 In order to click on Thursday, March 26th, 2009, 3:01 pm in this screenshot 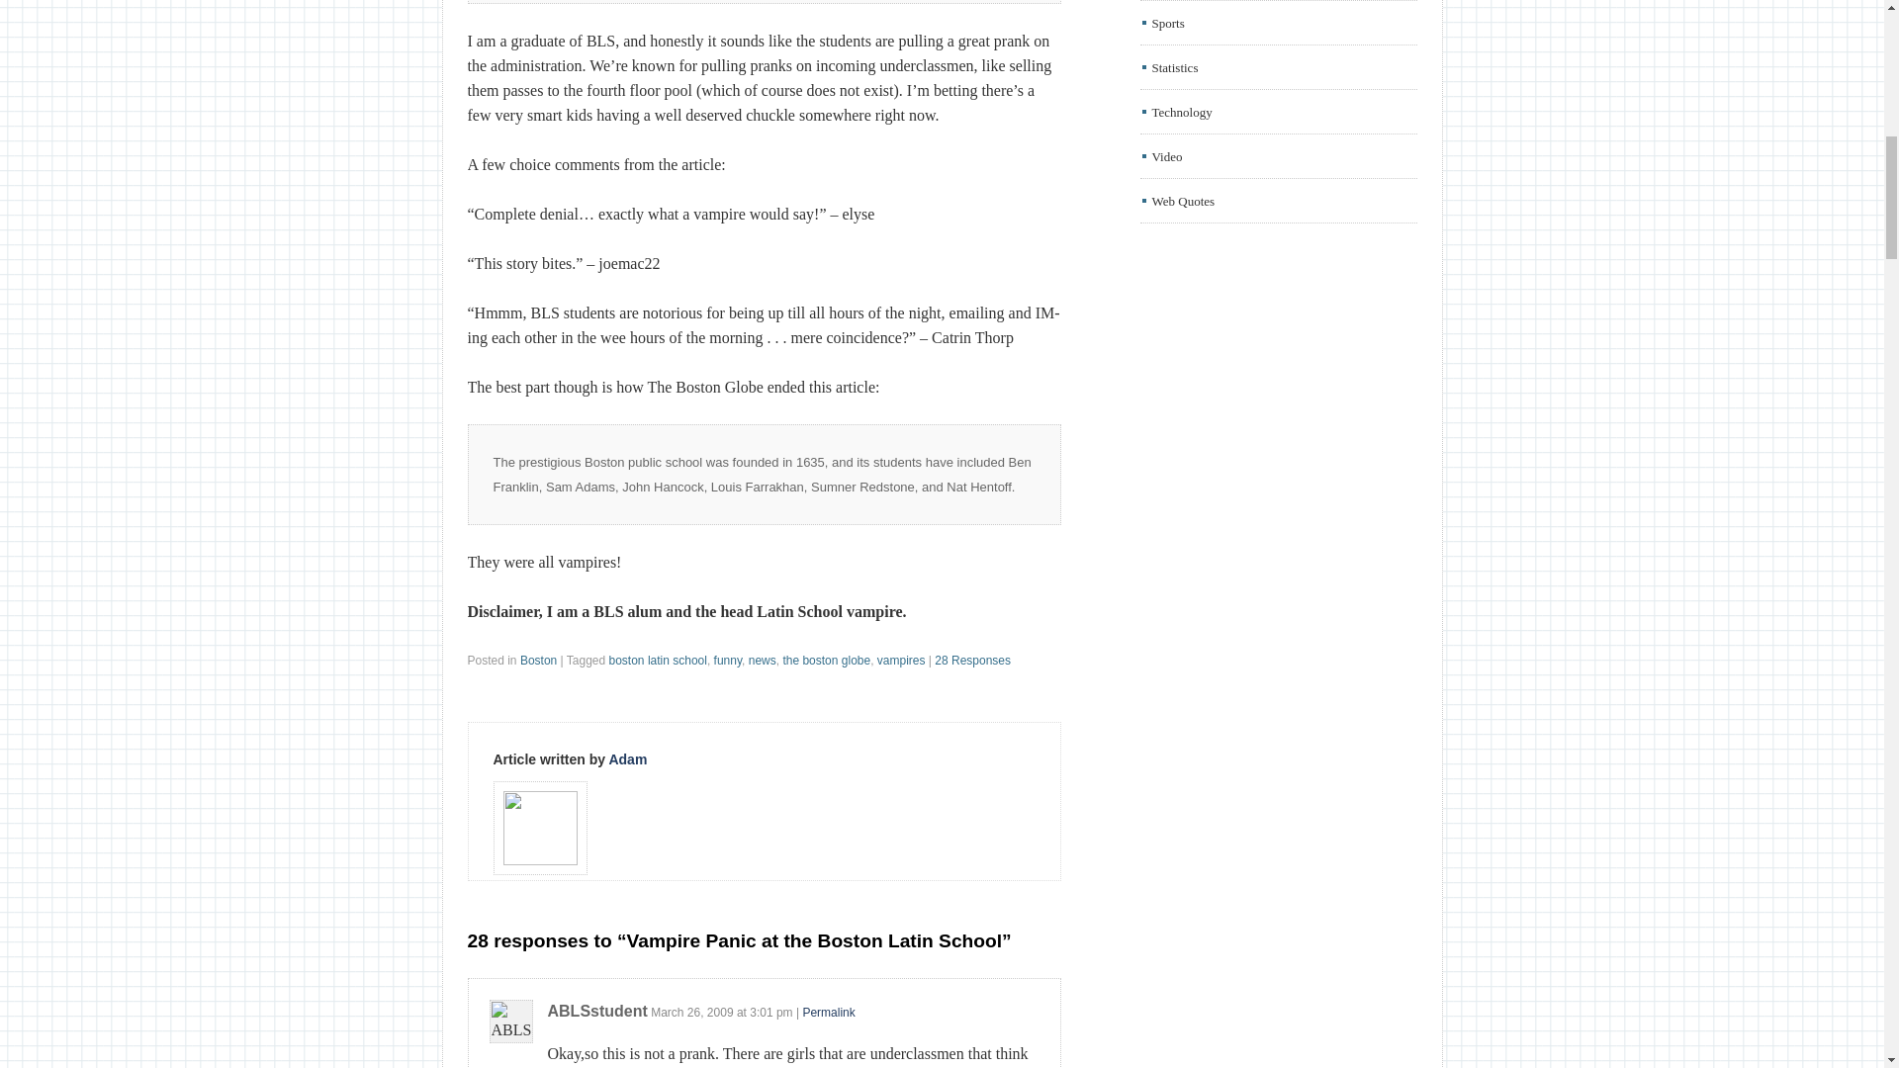, I will do `click(692, 1013)`.